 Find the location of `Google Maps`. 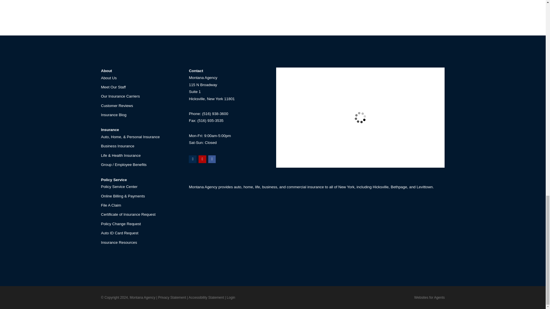

Google Maps is located at coordinates (192, 159).